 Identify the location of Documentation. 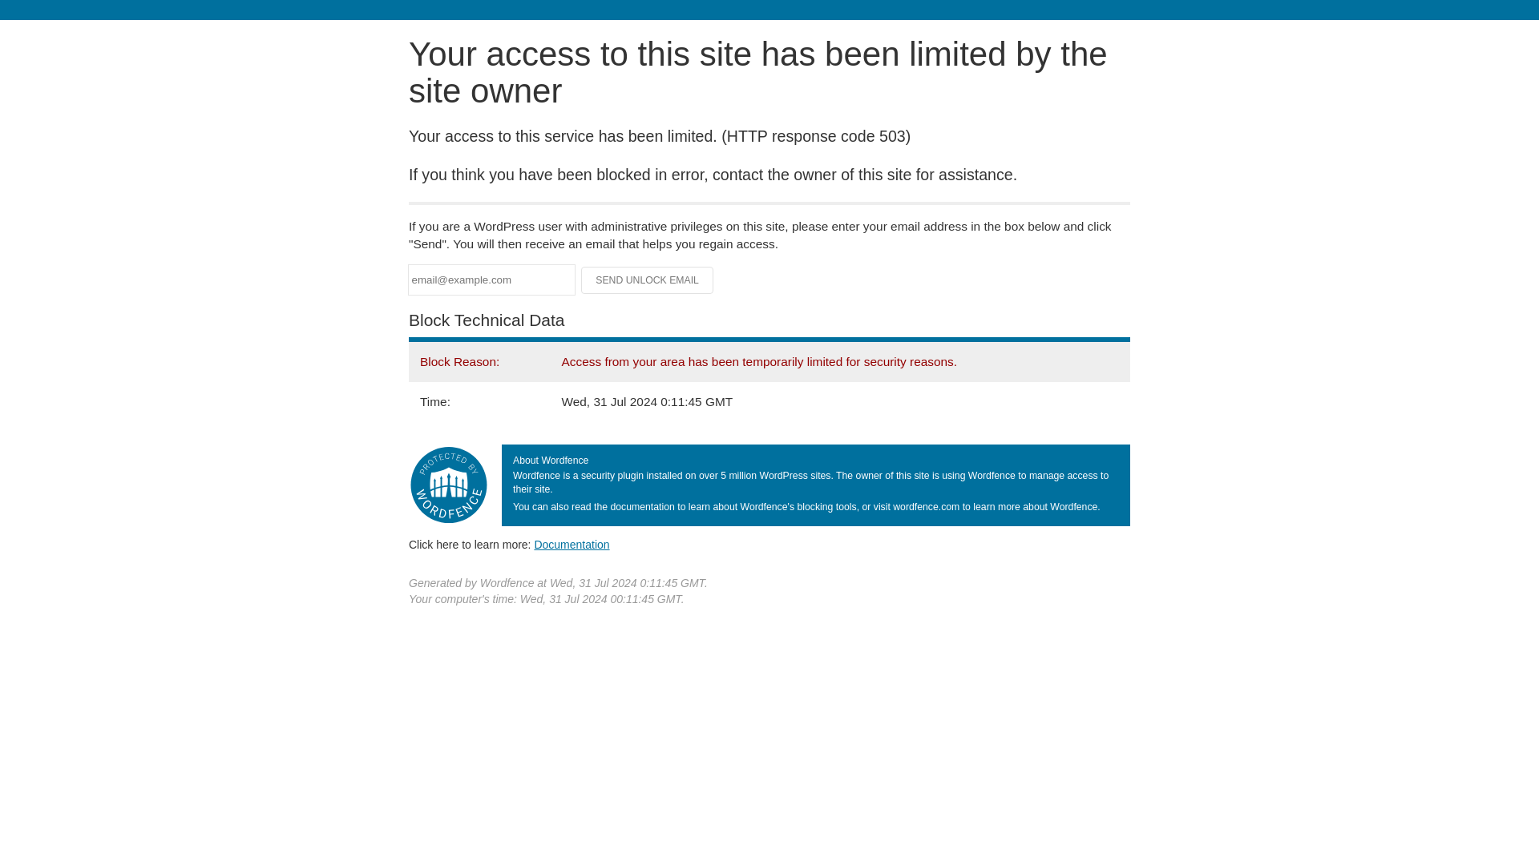
(572, 544).